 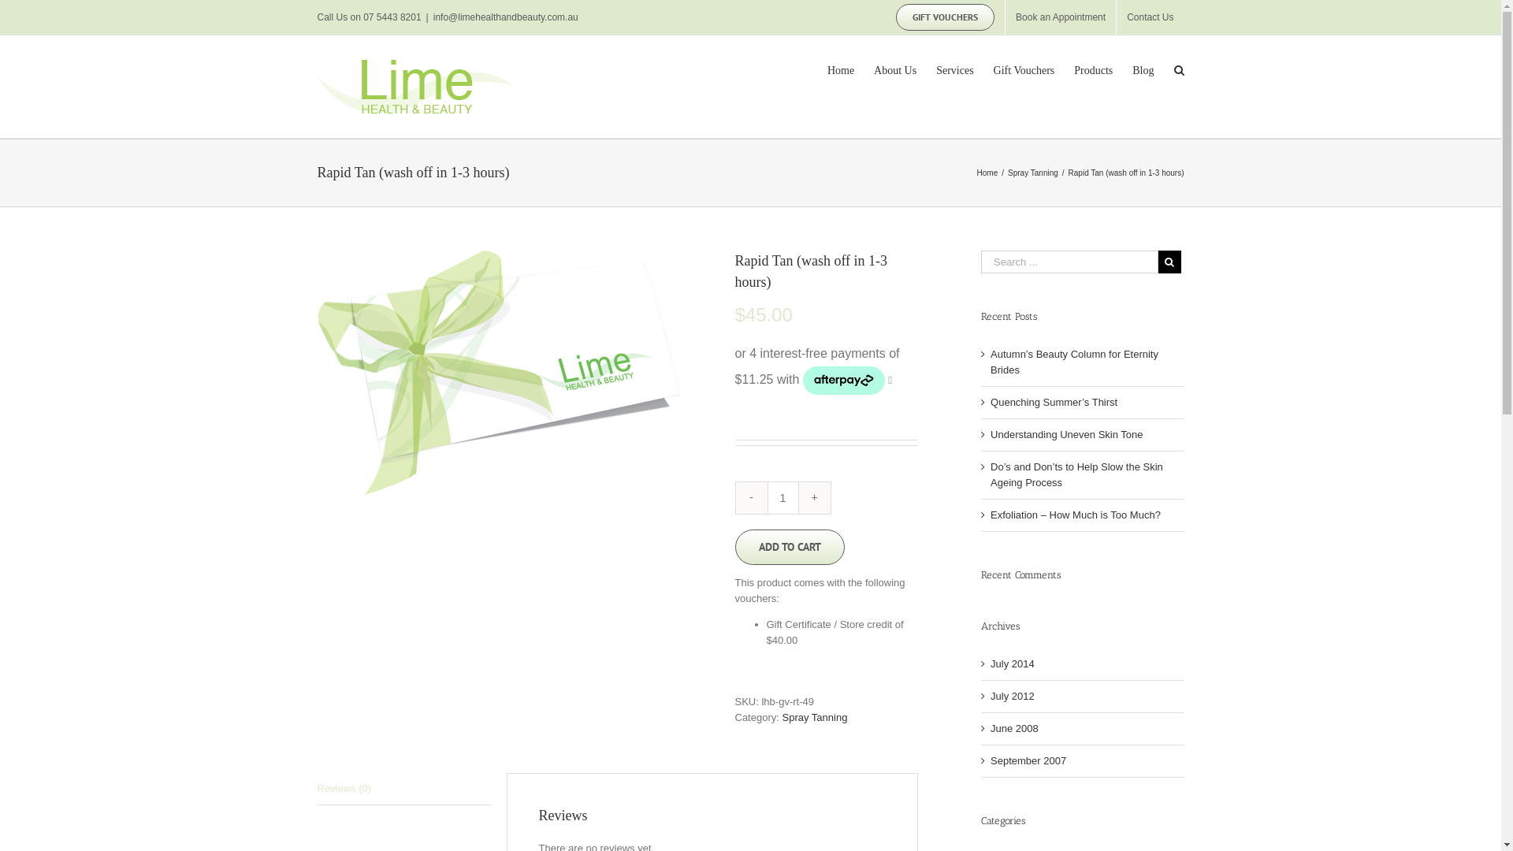 What do you see at coordinates (1067, 435) in the screenshot?
I see `Understanding Uneven Skin Tone` at bounding box center [1067, 435].